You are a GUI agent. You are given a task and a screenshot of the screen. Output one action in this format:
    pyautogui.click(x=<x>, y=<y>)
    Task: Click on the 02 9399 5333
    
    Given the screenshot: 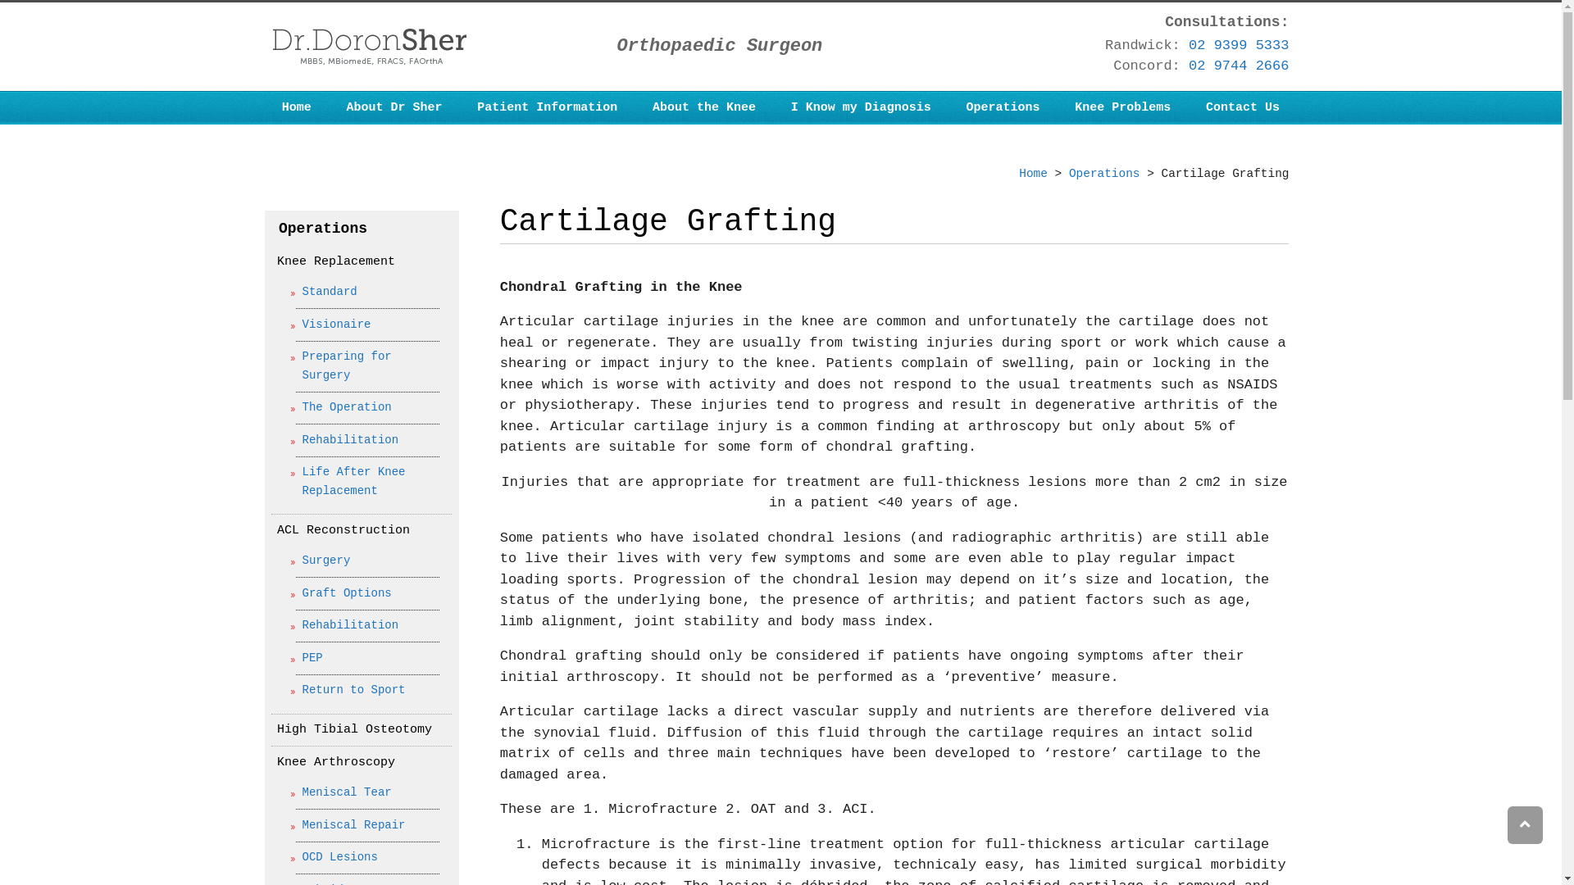 What is the action you would take?
    pyautogui.click(x=1239, y=46)
    